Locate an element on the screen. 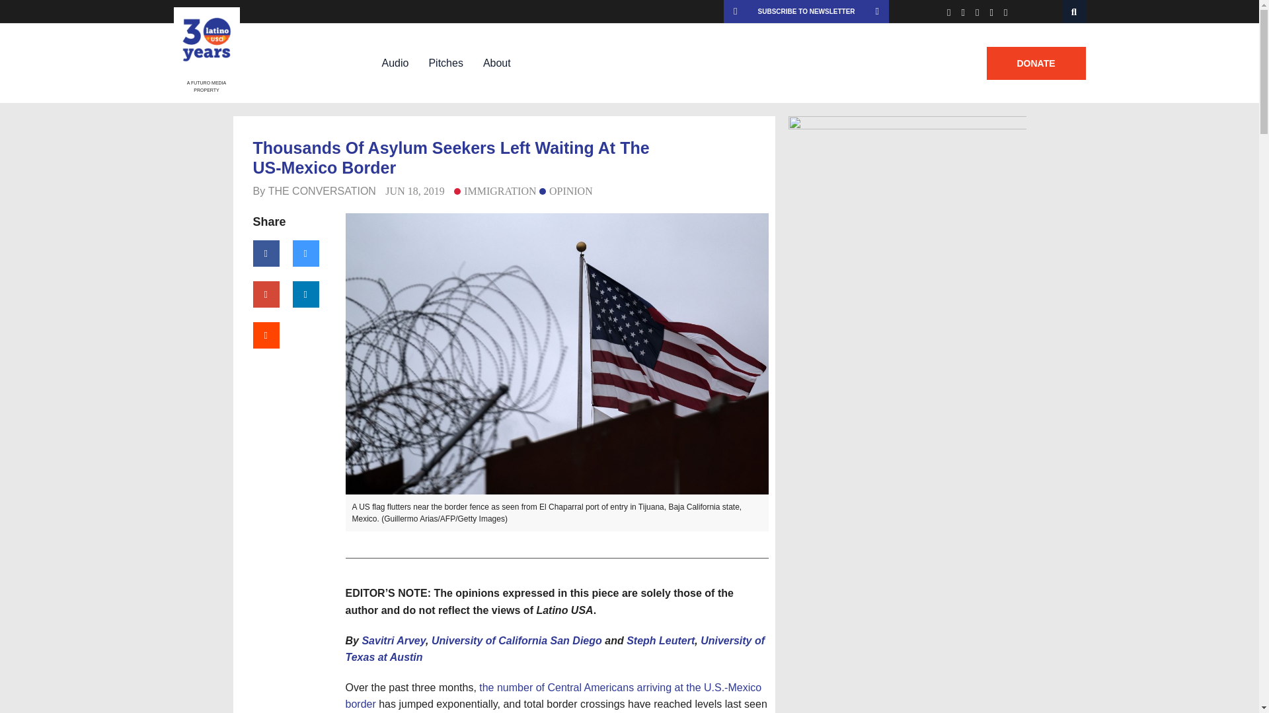 The width and height of the screenshot is (1269, 713). Savitri Arvey is located at coordinates (393, 640).